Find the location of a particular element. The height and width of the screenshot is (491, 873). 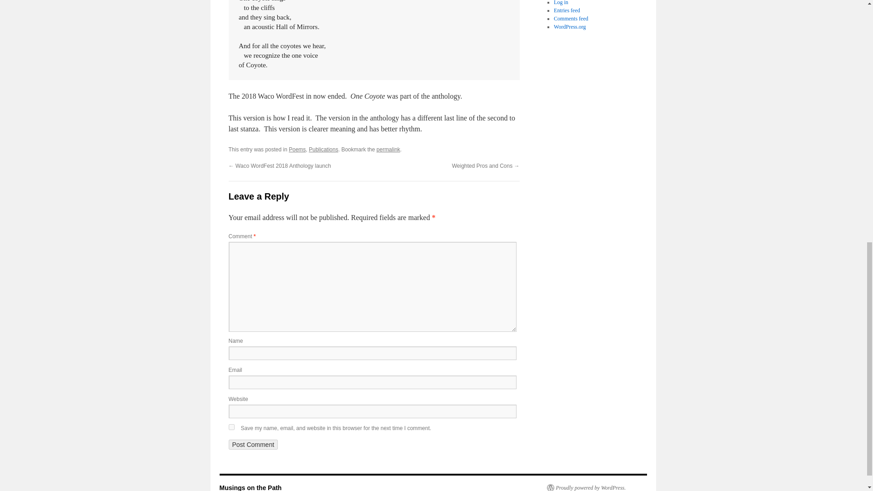

Publications is located at coordinates (324, 149).